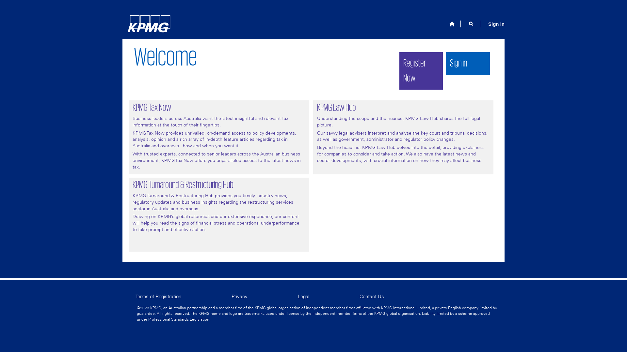  Describe the element at coordinates (458, 63) in the screenshot. I see `Sign in` at that location.